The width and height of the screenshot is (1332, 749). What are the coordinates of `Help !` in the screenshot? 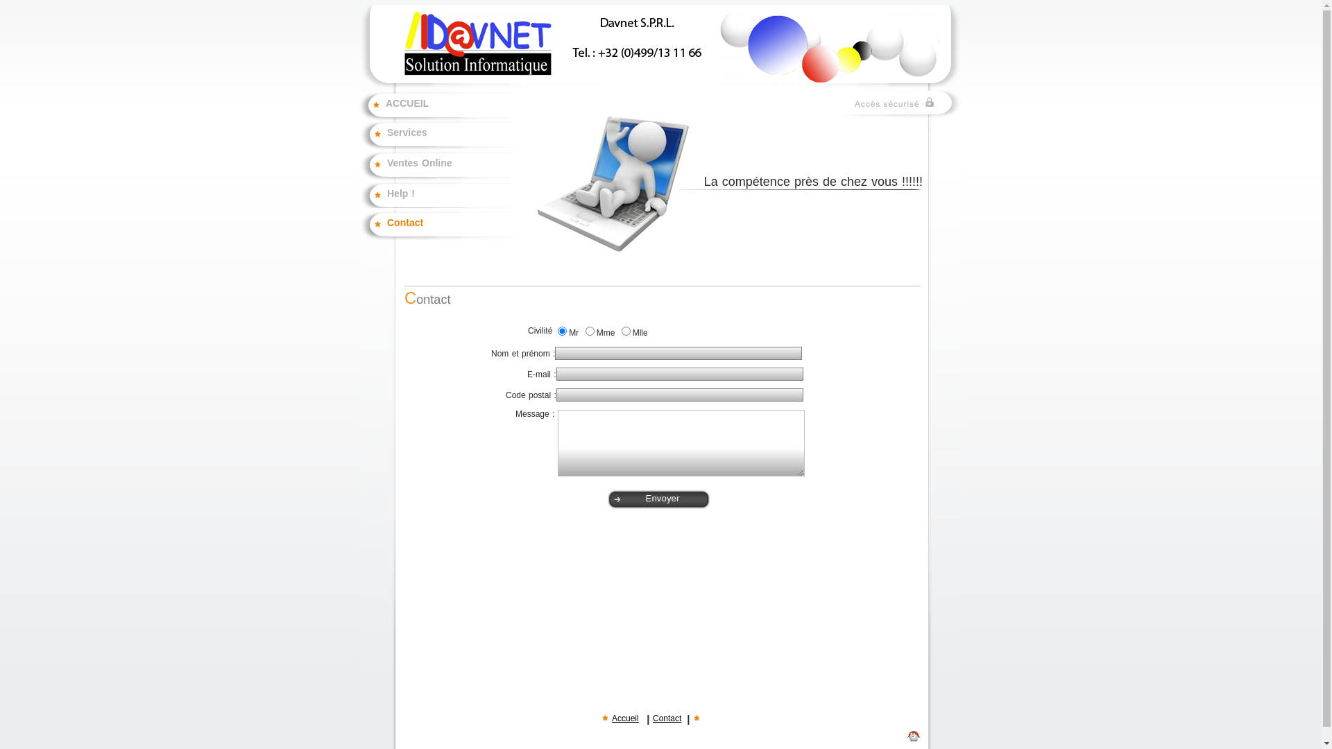 It's located at (436, 194).